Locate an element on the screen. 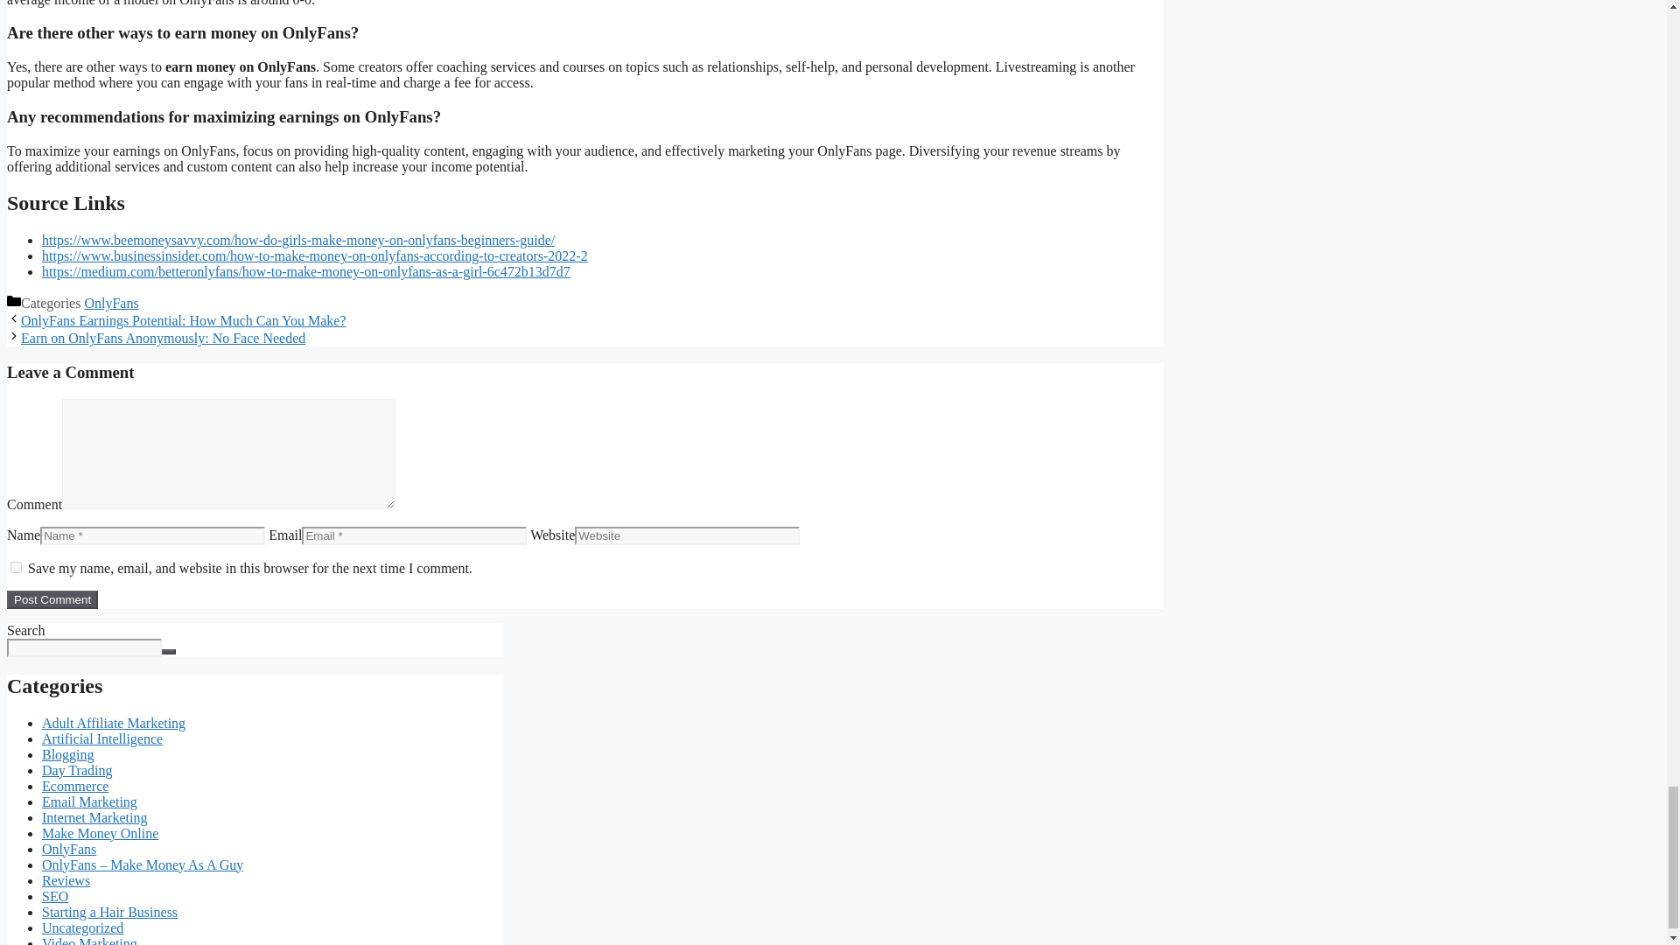 Image resolution: width=1680 pixels, height=945 pixels. Reviews is located at coordinates (66, 880).